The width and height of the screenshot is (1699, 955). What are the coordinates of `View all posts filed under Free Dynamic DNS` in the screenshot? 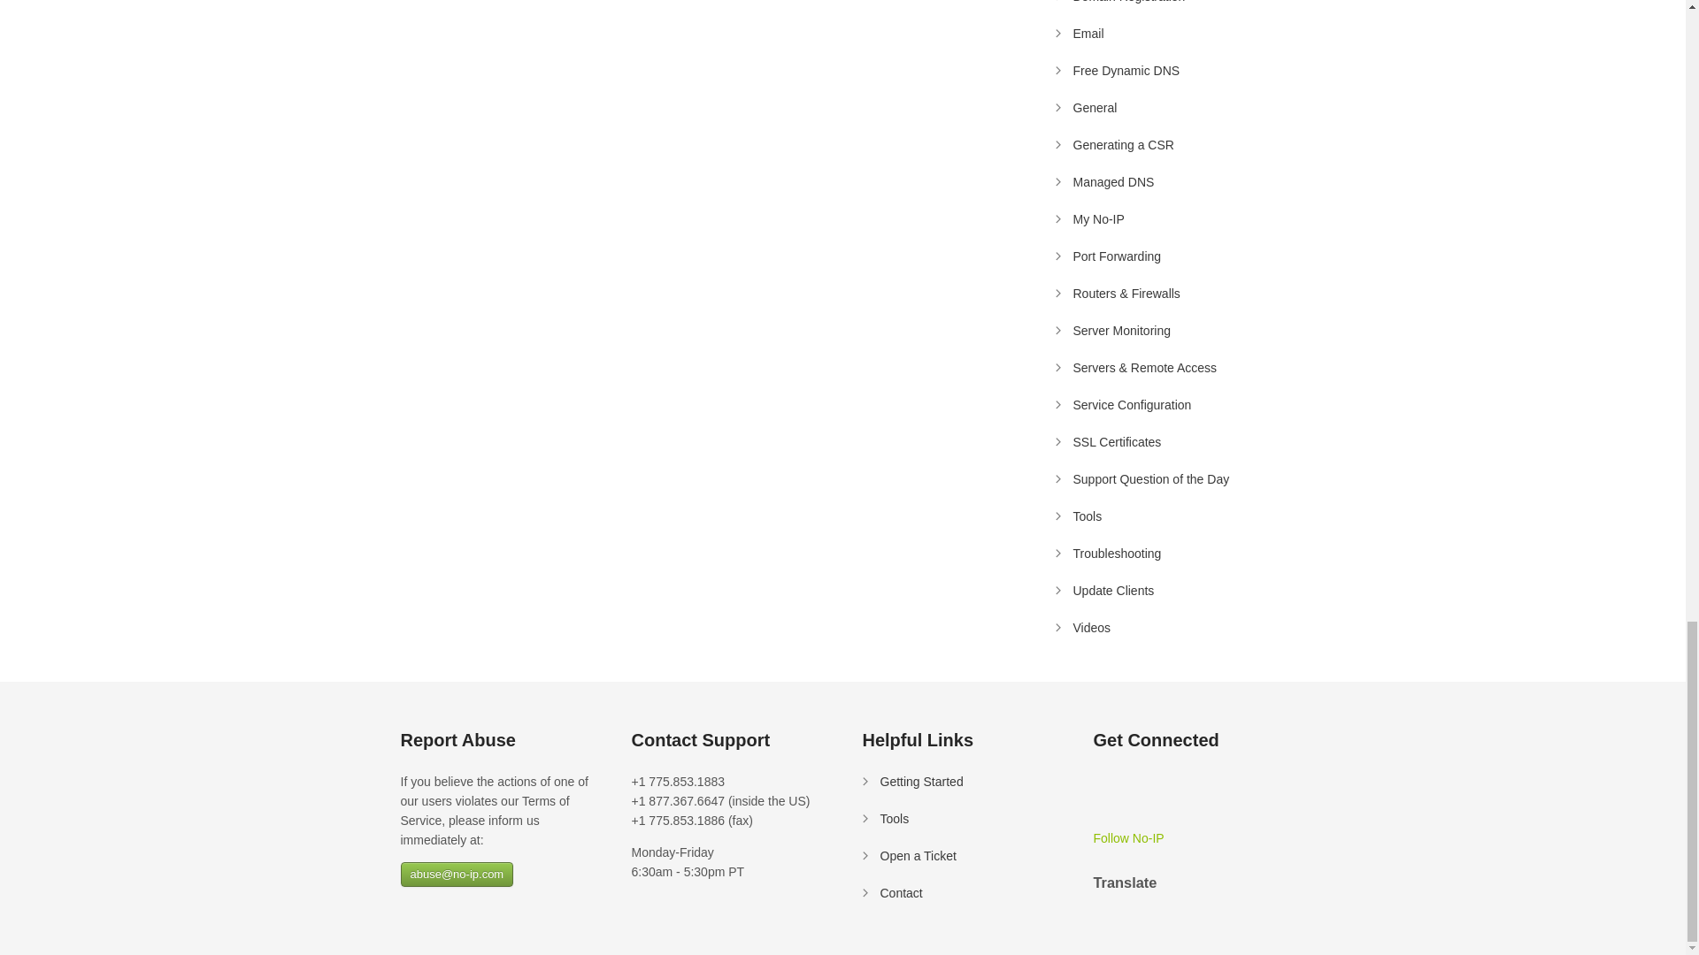 It's located at (1126, 71).